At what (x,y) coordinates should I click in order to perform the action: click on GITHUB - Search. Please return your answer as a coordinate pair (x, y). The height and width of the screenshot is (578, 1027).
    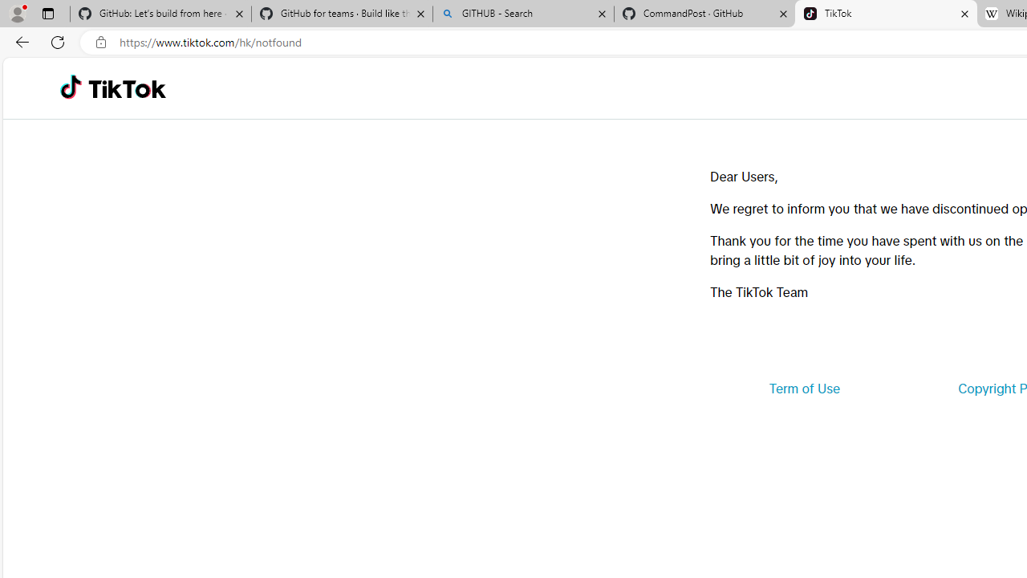
    Looking at the image, I should click on (523, 14).